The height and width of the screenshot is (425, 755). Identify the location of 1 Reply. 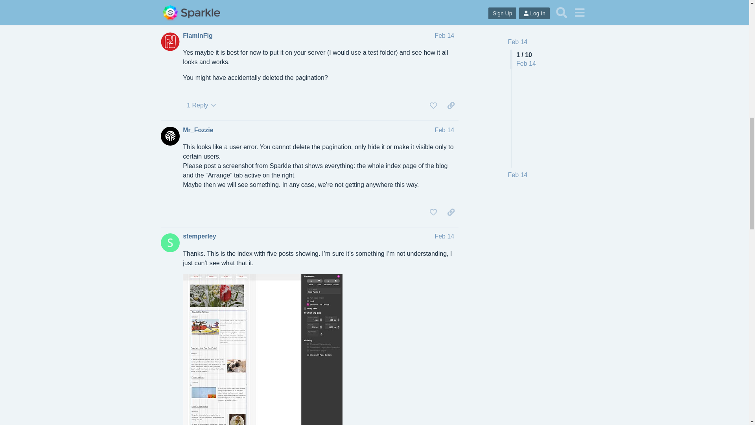
(201, 105).